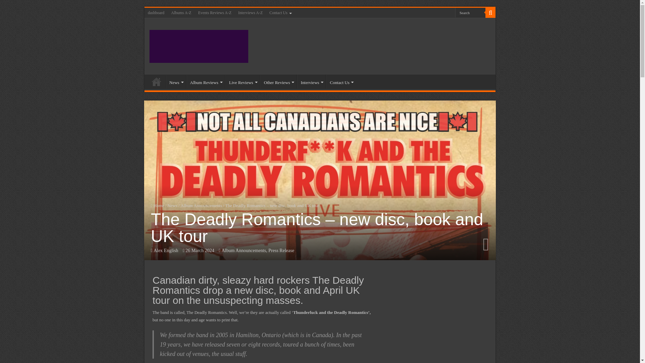 The image size is (645, 363). What do you see at coordinates (156, 81) in the screenshot?
I see `Home` at bounding box center [156, 81].